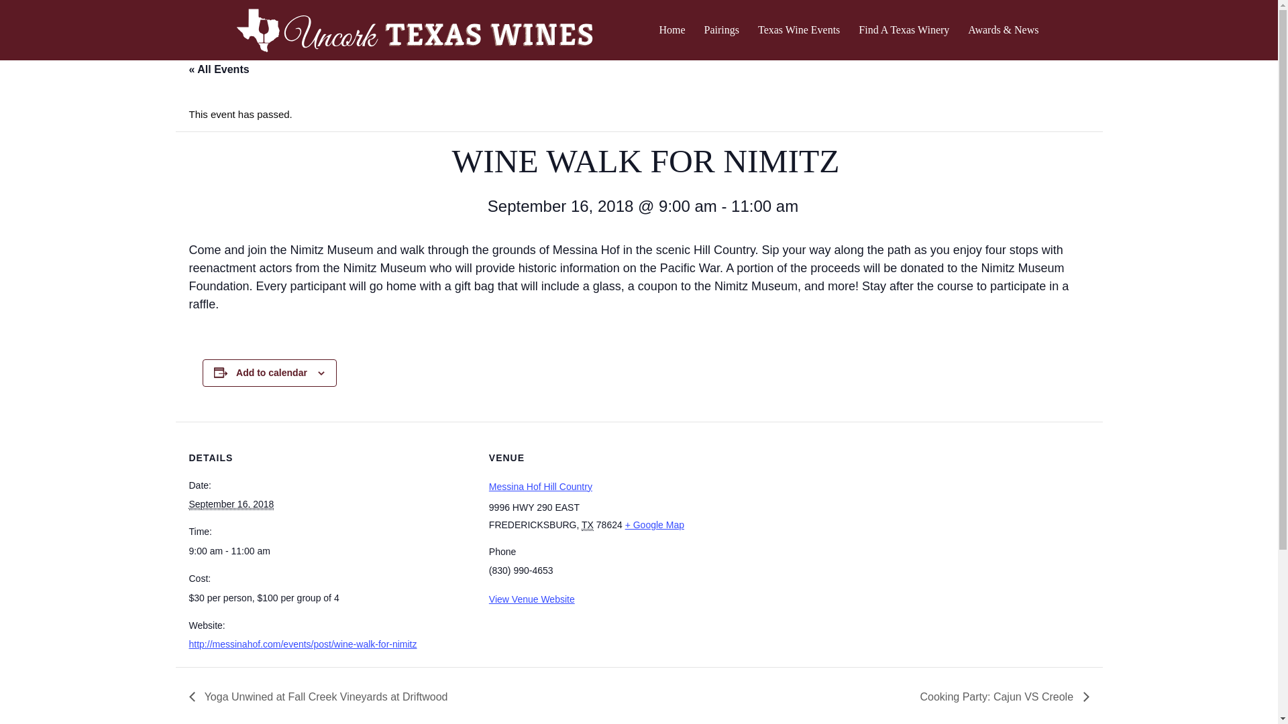  What do you see at coordinates (331, 551) in the screenshot?
I see `2018-09-16` at bounding box center [331, 551].